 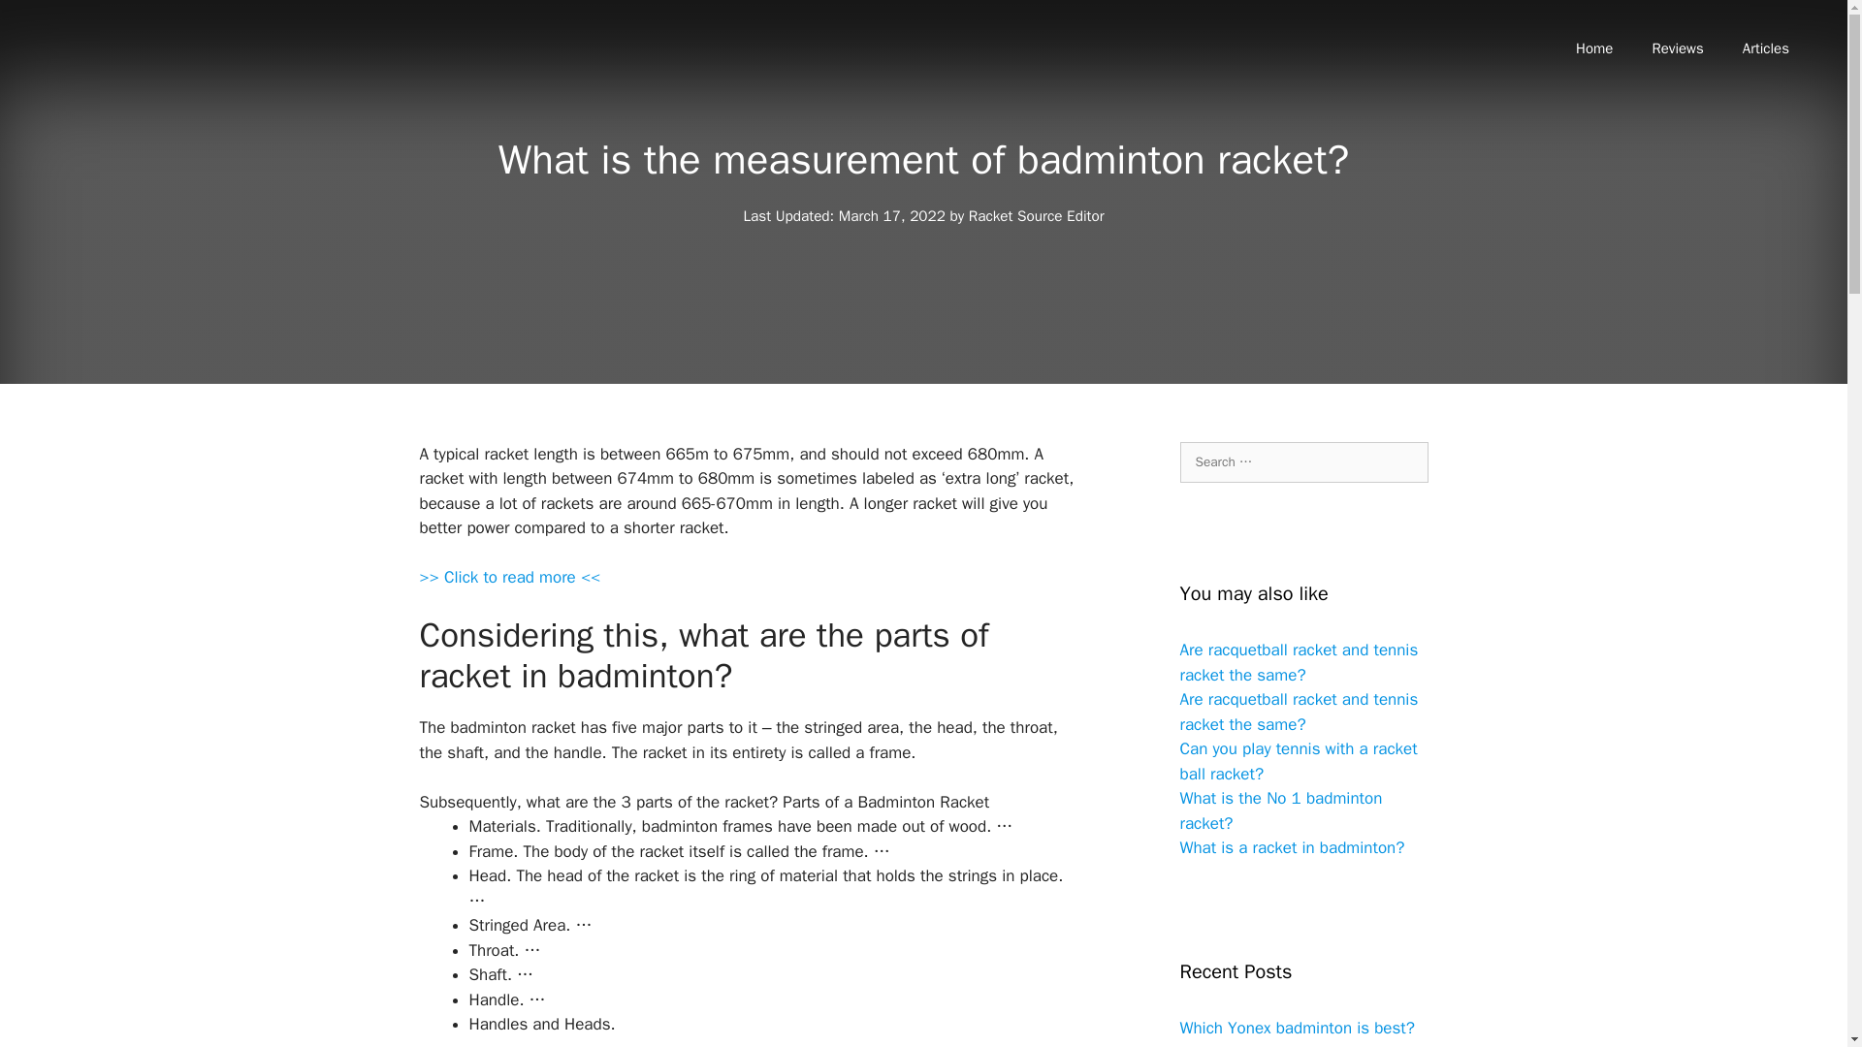 What do you see at coordinates (1765, 48) in the screenshot?
I see `Articles` at bounding box center [1765, 48].